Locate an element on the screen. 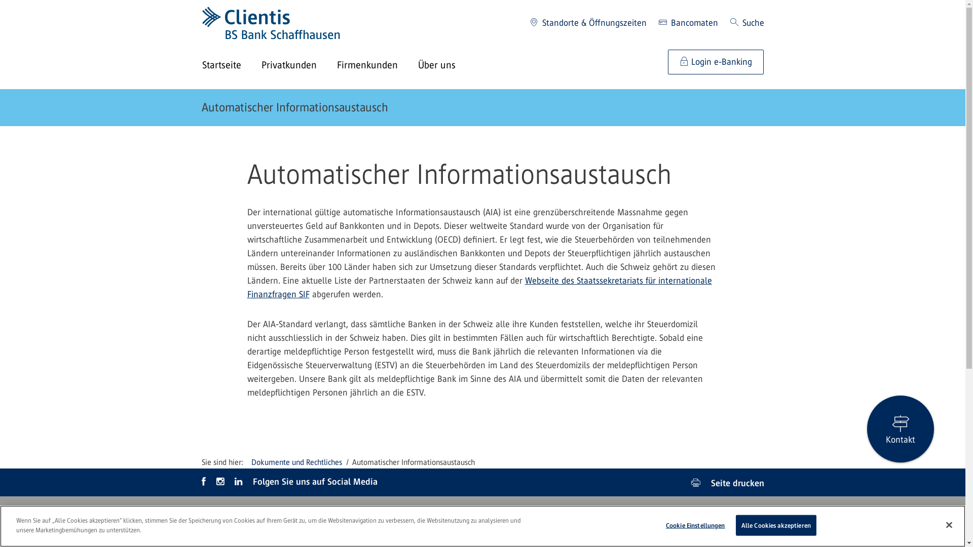 This screenshot has width=973, height=547. Login e-Banking is located at coordinates (716, 62).